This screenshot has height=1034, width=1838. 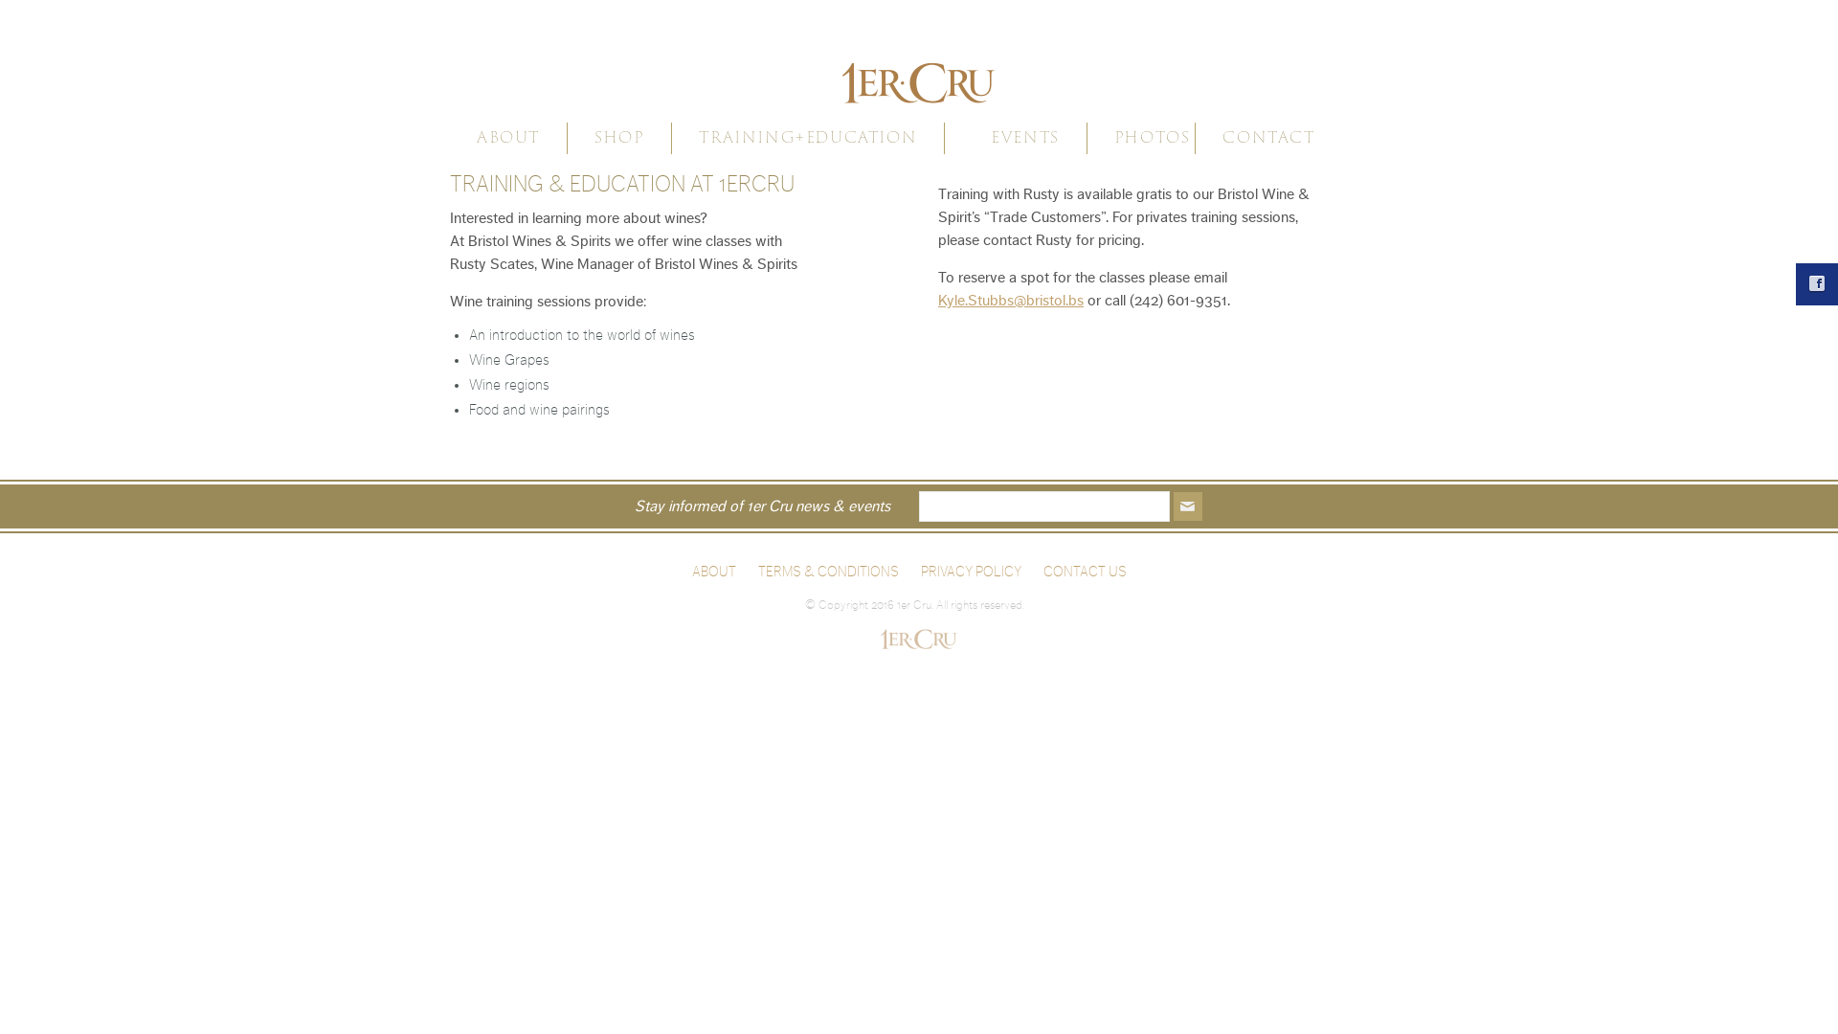 What do you see at coordinates (1011, 301) in the screenshot?
I see `Kyle.Stubbs@bristol.bs` at bounding box center [1011, 301].